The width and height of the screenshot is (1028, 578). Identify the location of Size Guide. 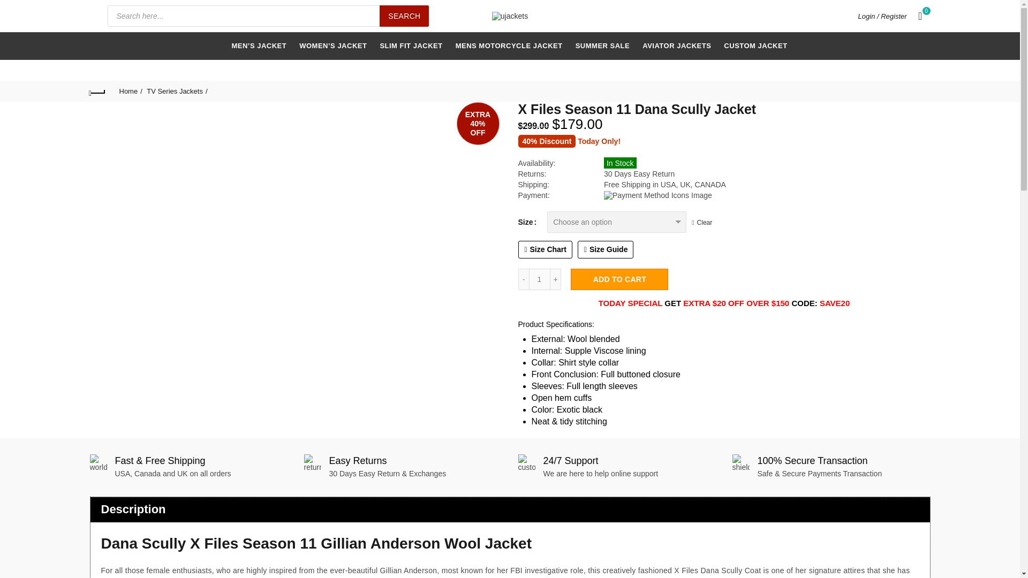
(606, 249).